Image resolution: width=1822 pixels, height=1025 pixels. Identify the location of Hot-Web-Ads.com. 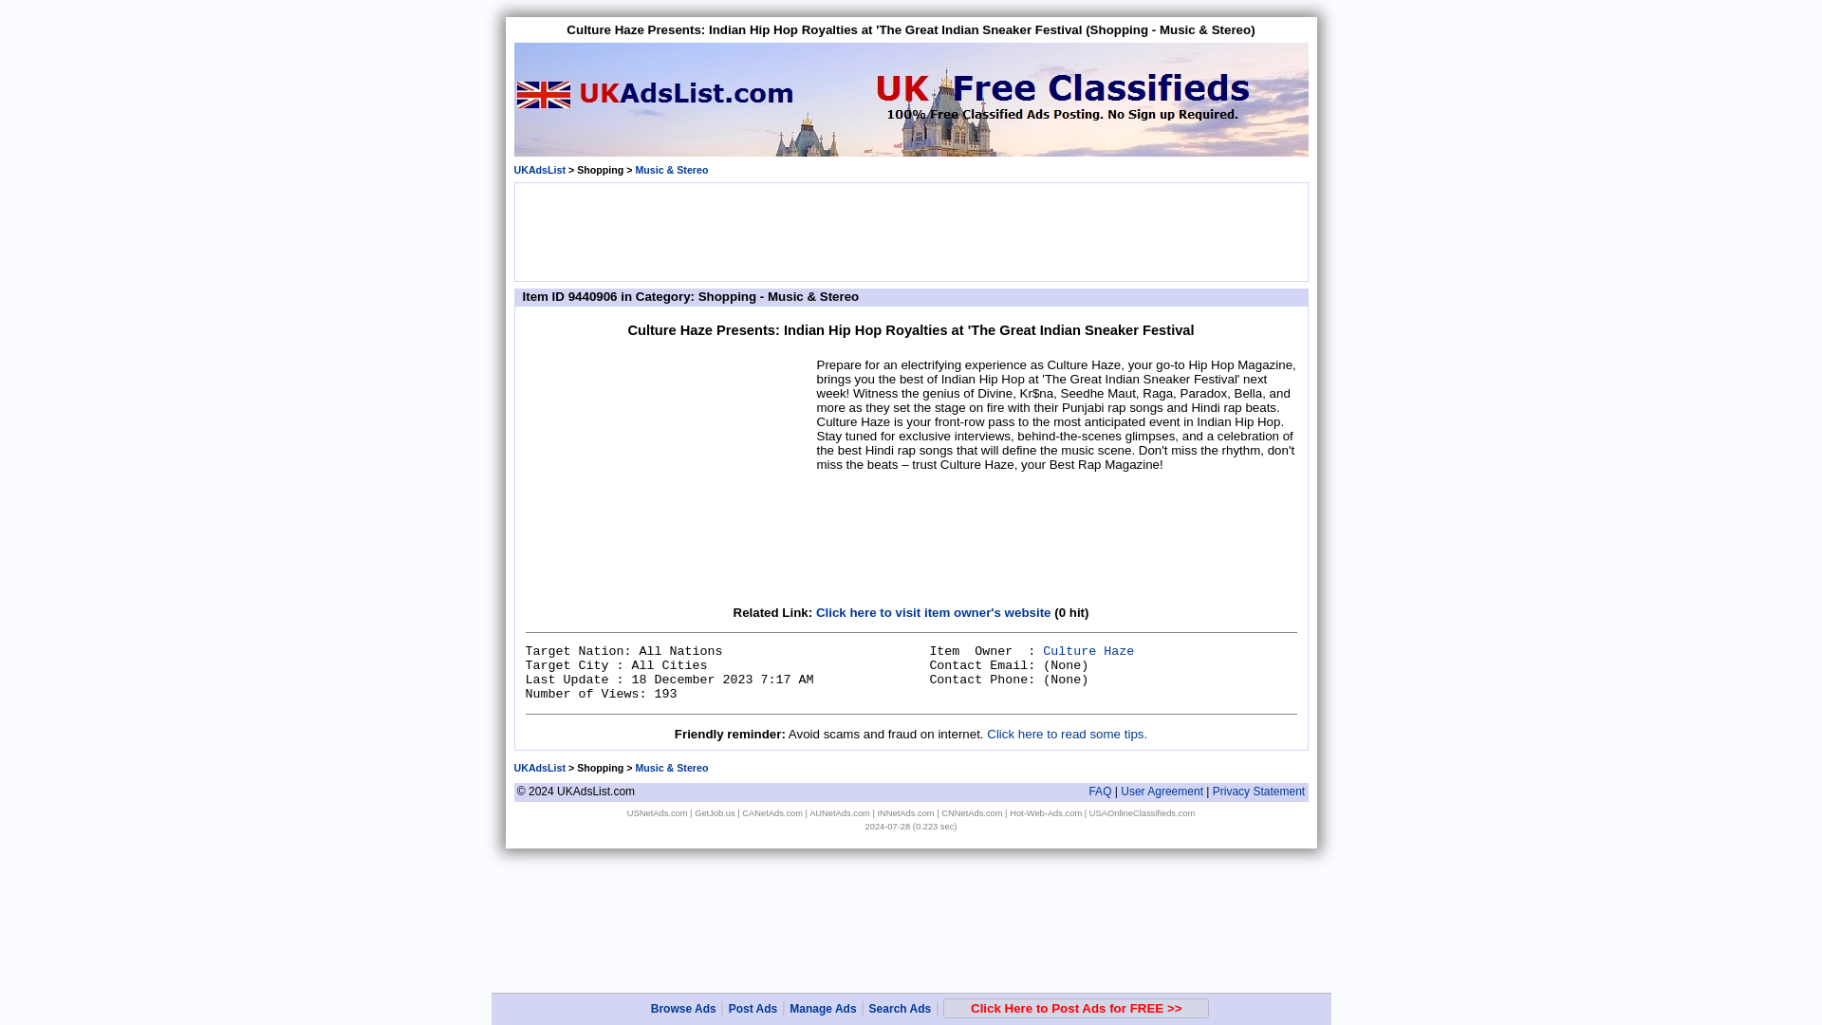
(1046, 812).